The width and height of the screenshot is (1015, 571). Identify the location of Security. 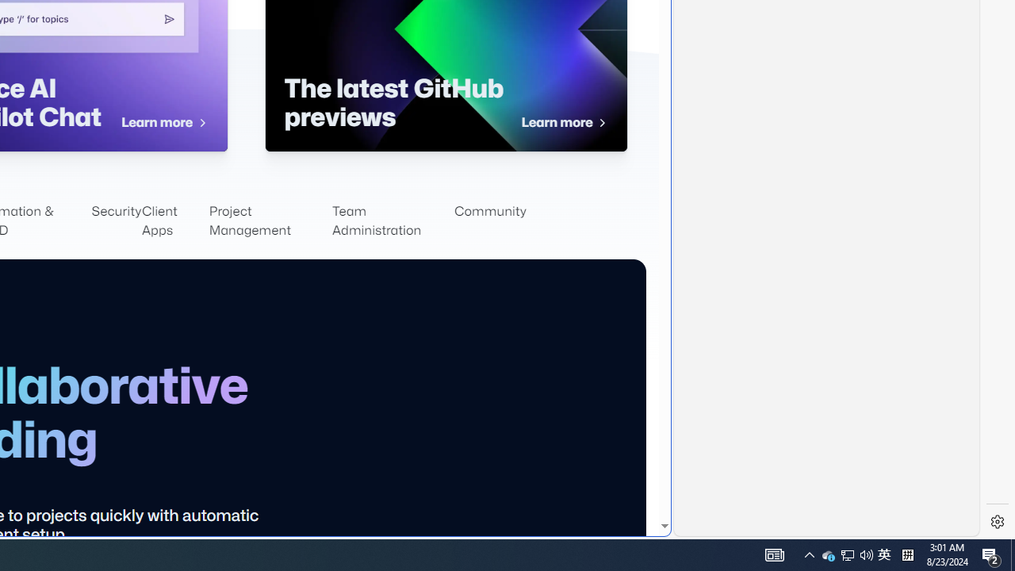
(117, 220).